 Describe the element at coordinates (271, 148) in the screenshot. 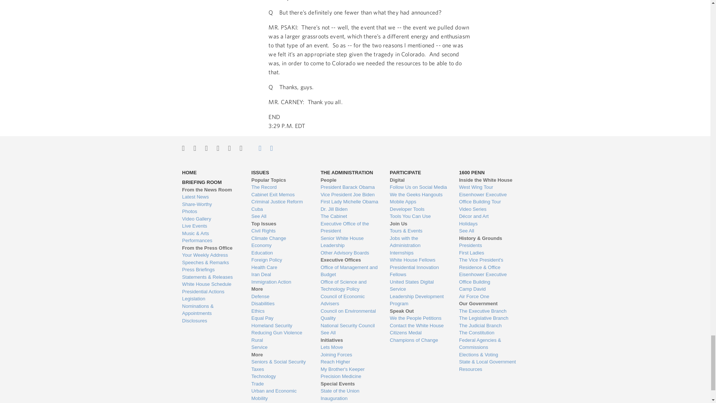

I see `Email the Whitehouse.` at that location.